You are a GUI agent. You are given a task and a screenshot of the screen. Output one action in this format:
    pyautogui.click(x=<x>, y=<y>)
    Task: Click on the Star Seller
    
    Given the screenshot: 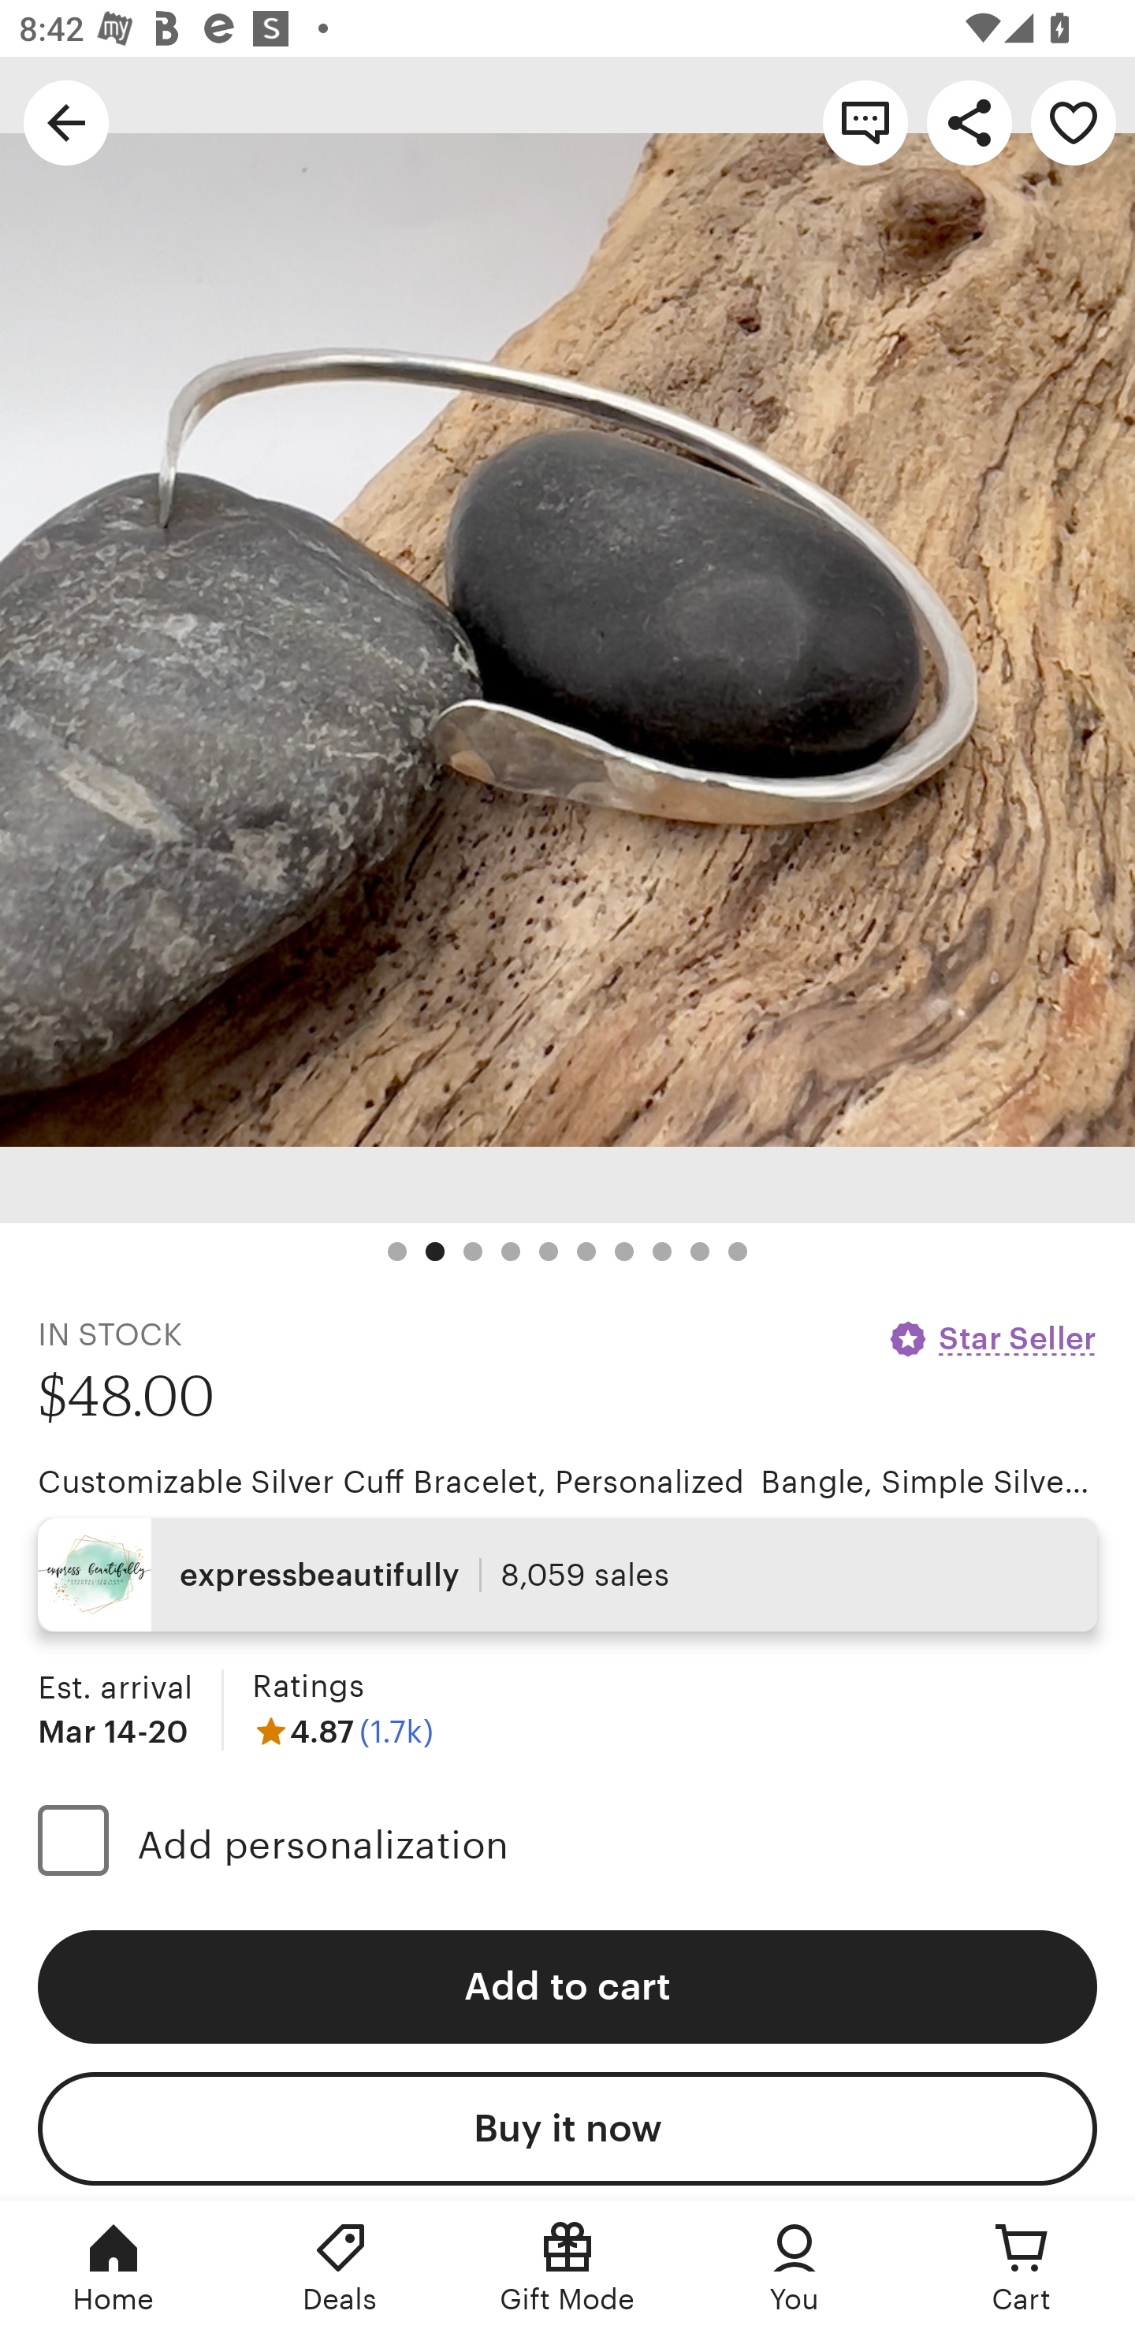 What is the action you would take?
    pyautogui.click(x=992, y=1338)
    